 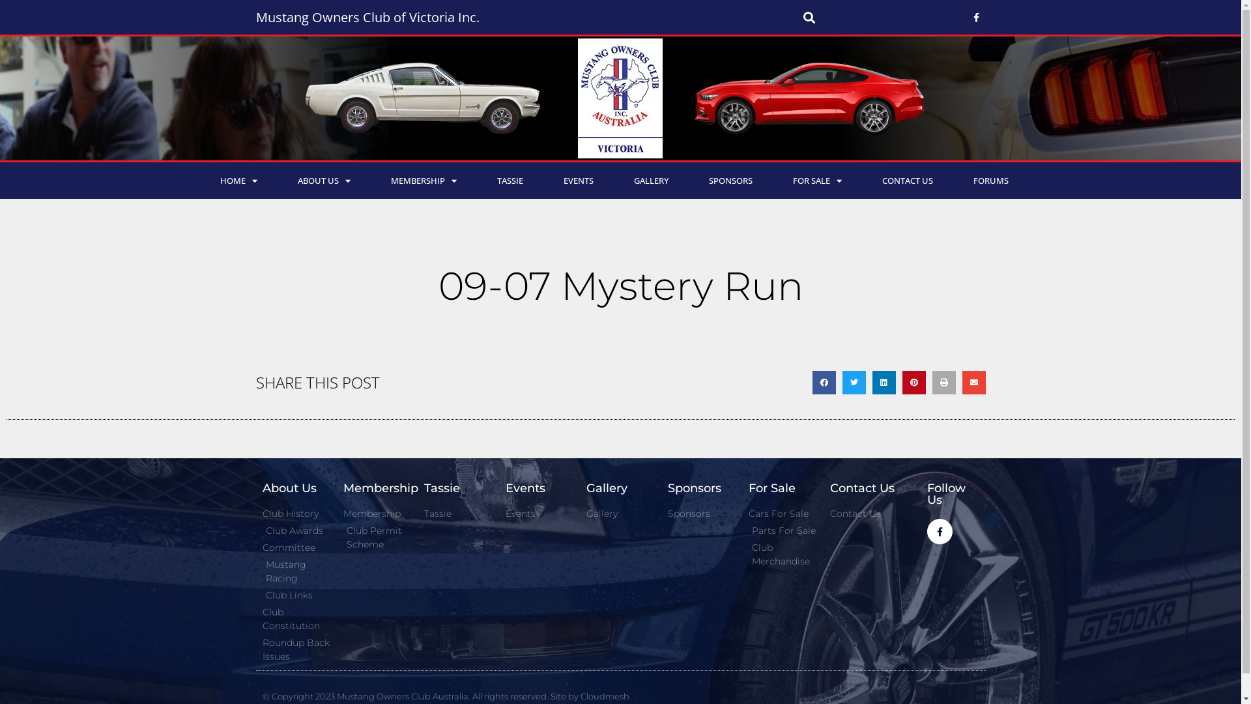 What do you see at coordinates (296, 531) in the screenshot?
I see `Club Awards` at bounding box center [296, 531].